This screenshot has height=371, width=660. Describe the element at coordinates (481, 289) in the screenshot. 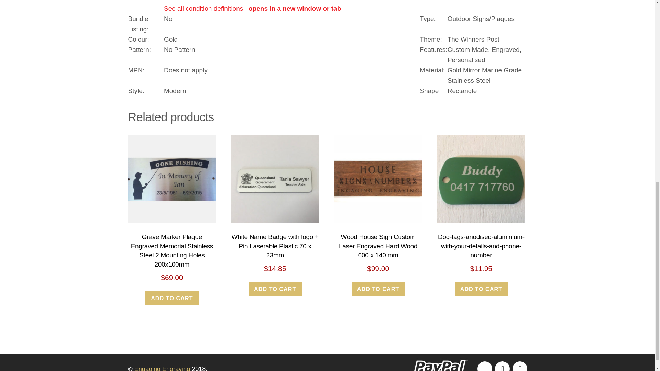

I see `ADD TO CART` at that location.